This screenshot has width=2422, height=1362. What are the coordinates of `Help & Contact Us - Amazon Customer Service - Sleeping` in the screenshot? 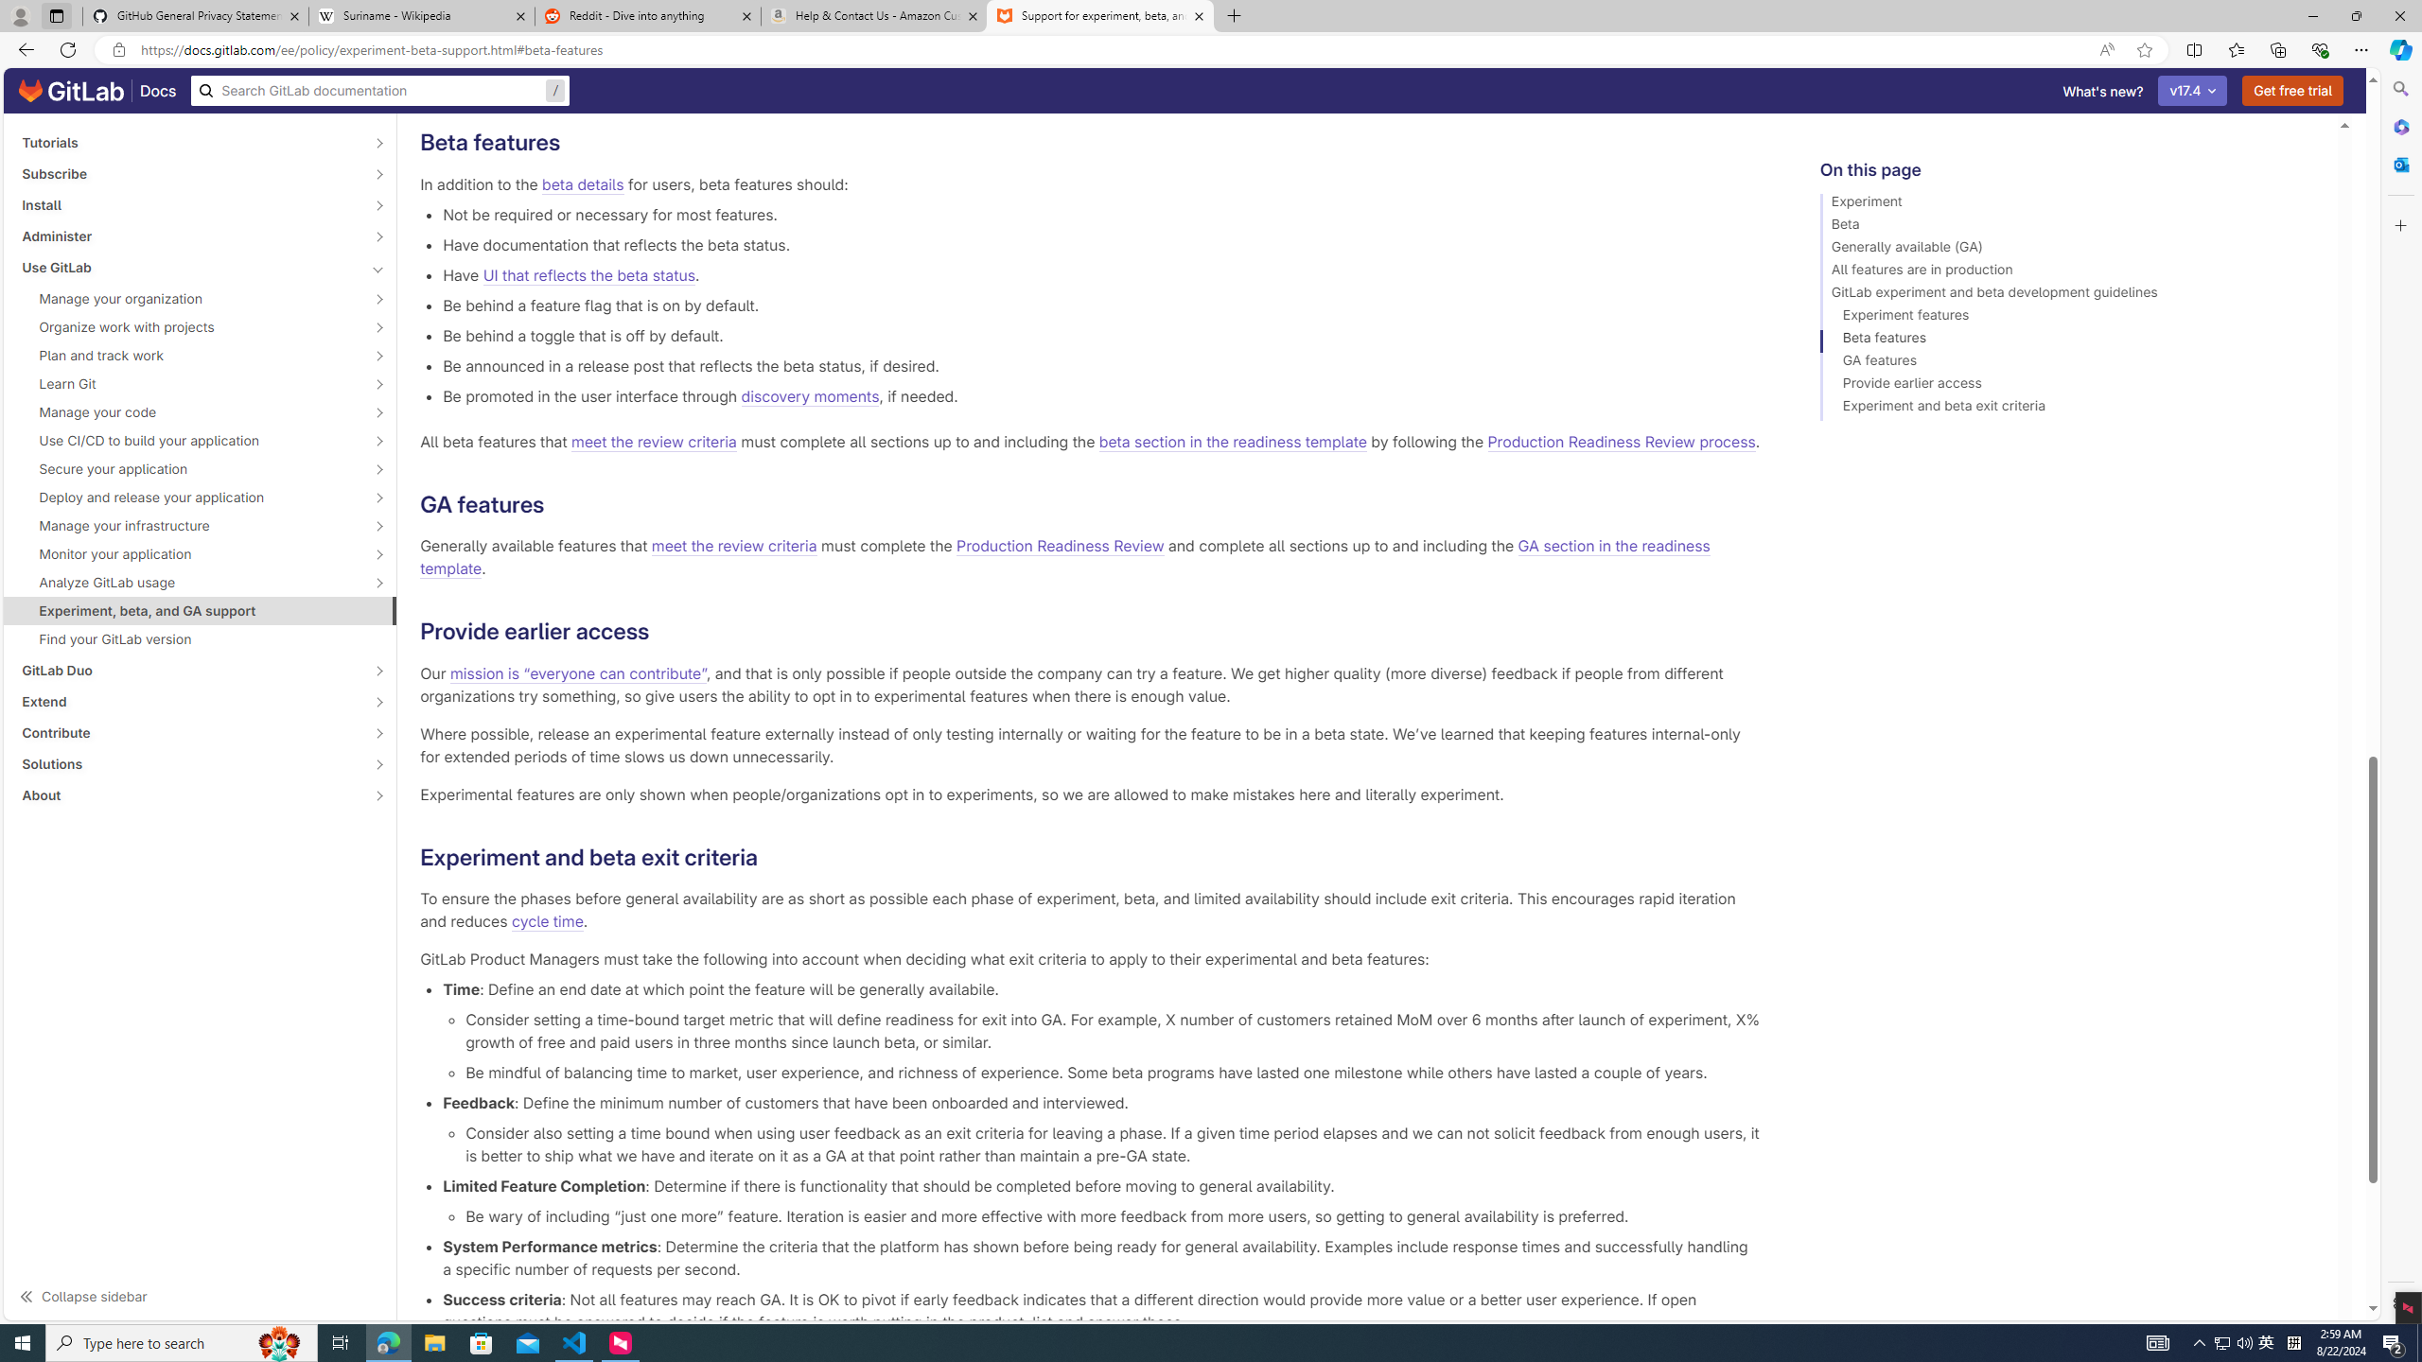 It's located at (874, 16).